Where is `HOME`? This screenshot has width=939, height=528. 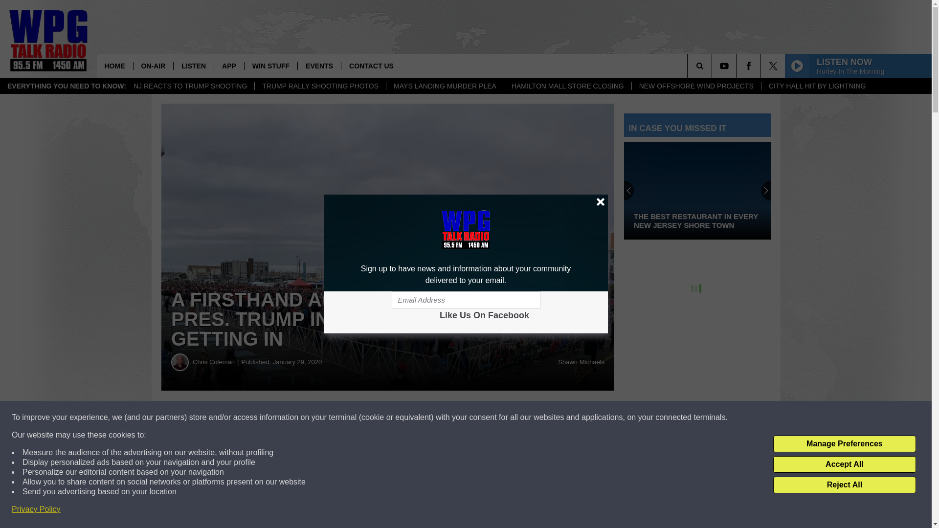 HOME is located at coordinates (114, 66).